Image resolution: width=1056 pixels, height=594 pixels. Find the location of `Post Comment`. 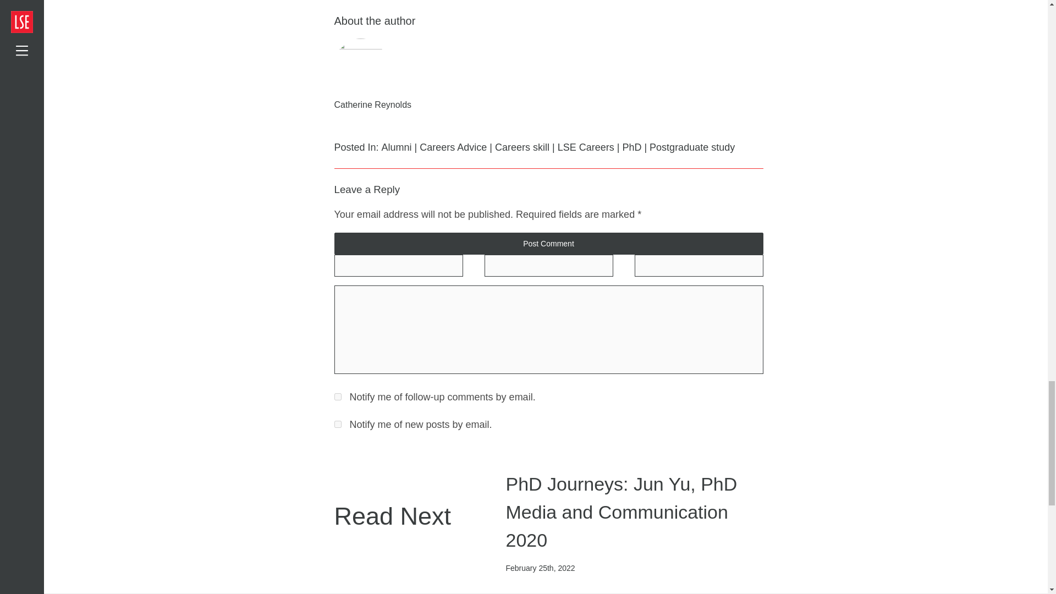

Post Comment is located at coordinates (549, 244).